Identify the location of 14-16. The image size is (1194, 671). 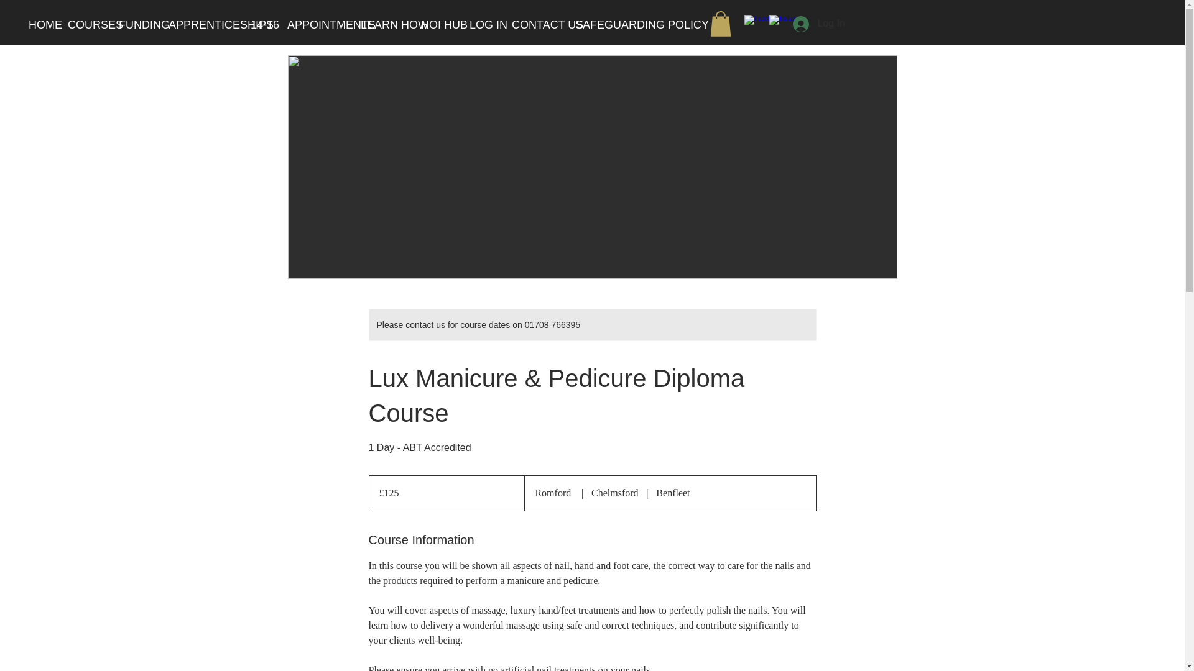
(259, 25).